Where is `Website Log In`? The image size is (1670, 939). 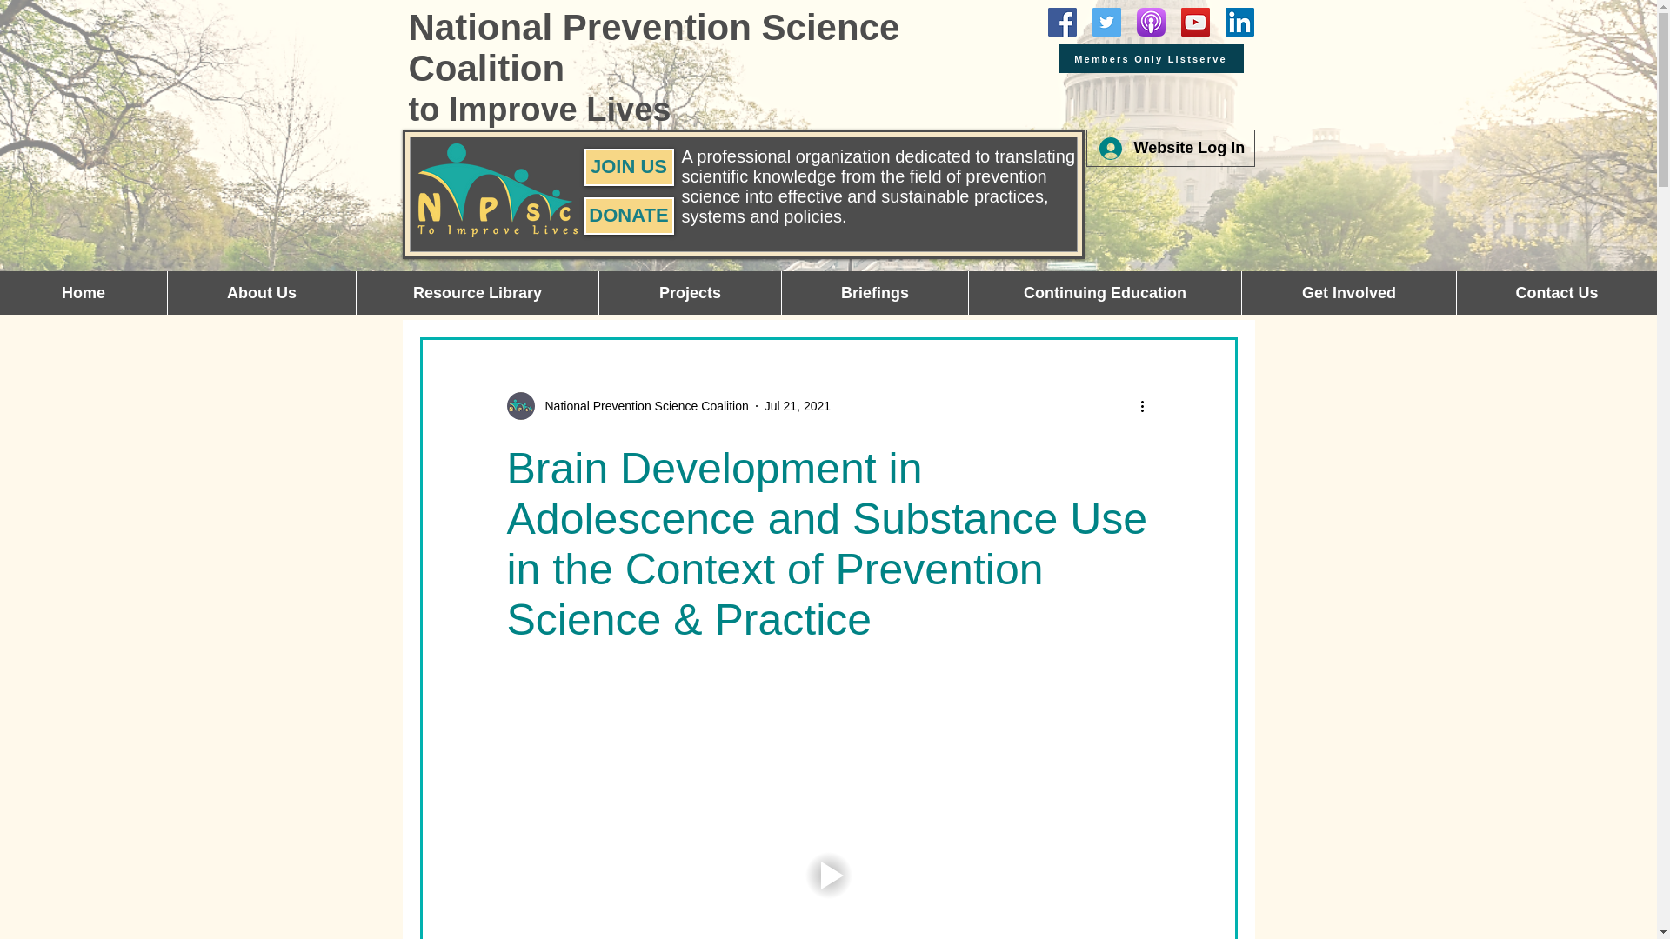
Website Log In is located at coordinates (1170, 149).